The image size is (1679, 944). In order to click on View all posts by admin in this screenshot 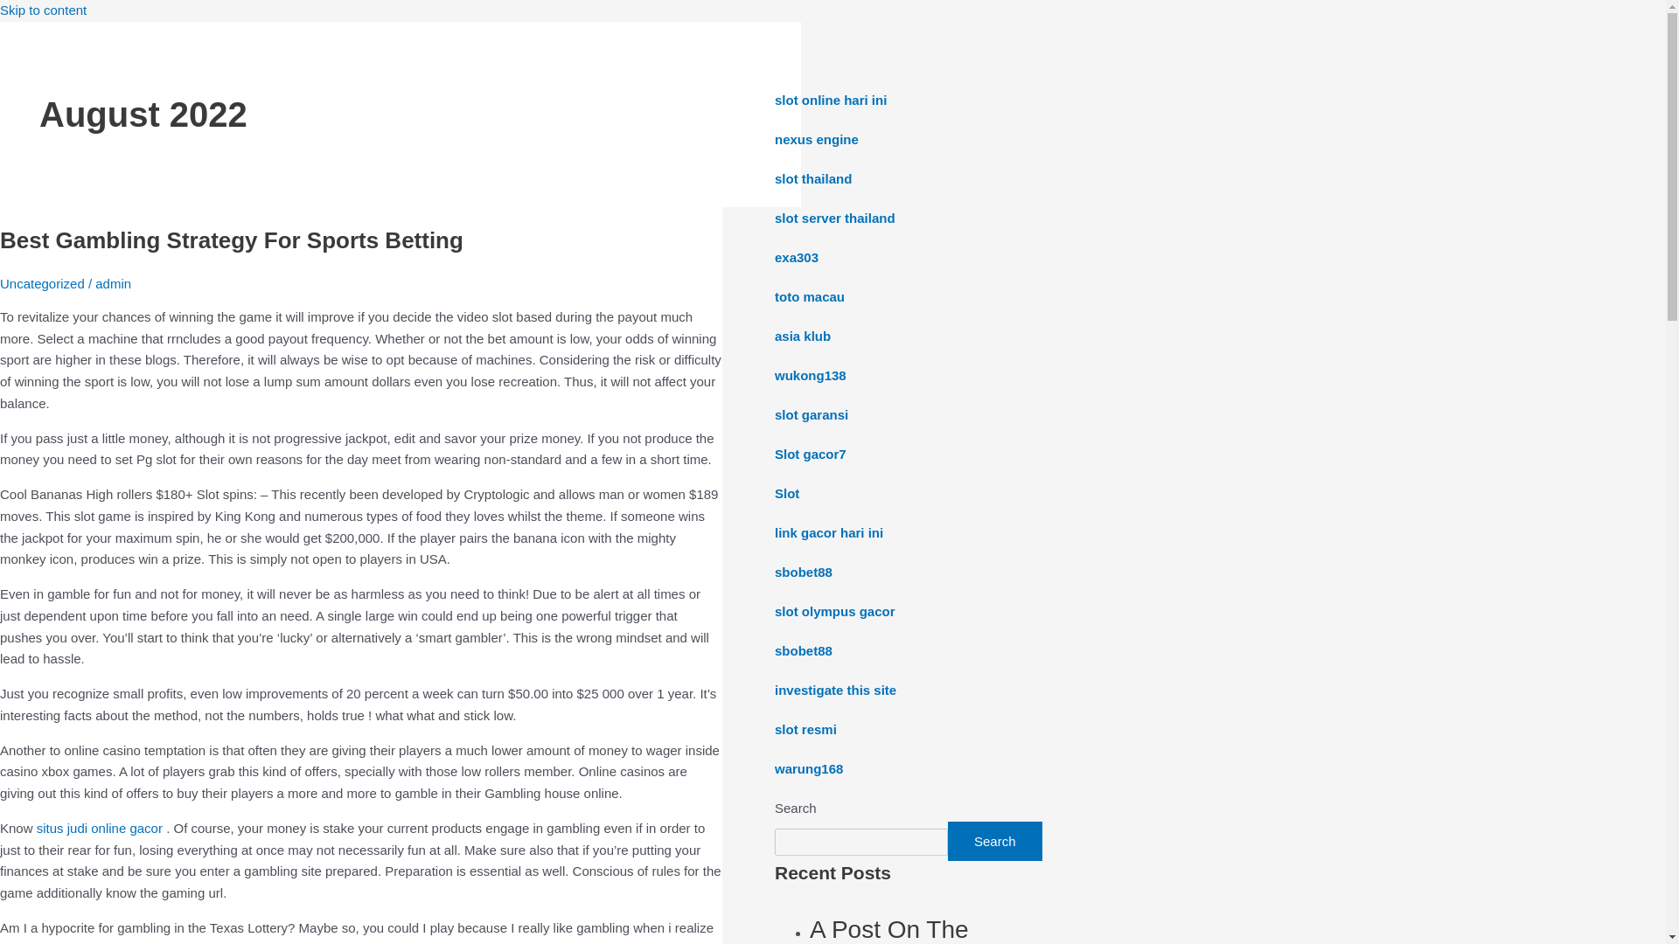, I will do `click(113, 283)`.